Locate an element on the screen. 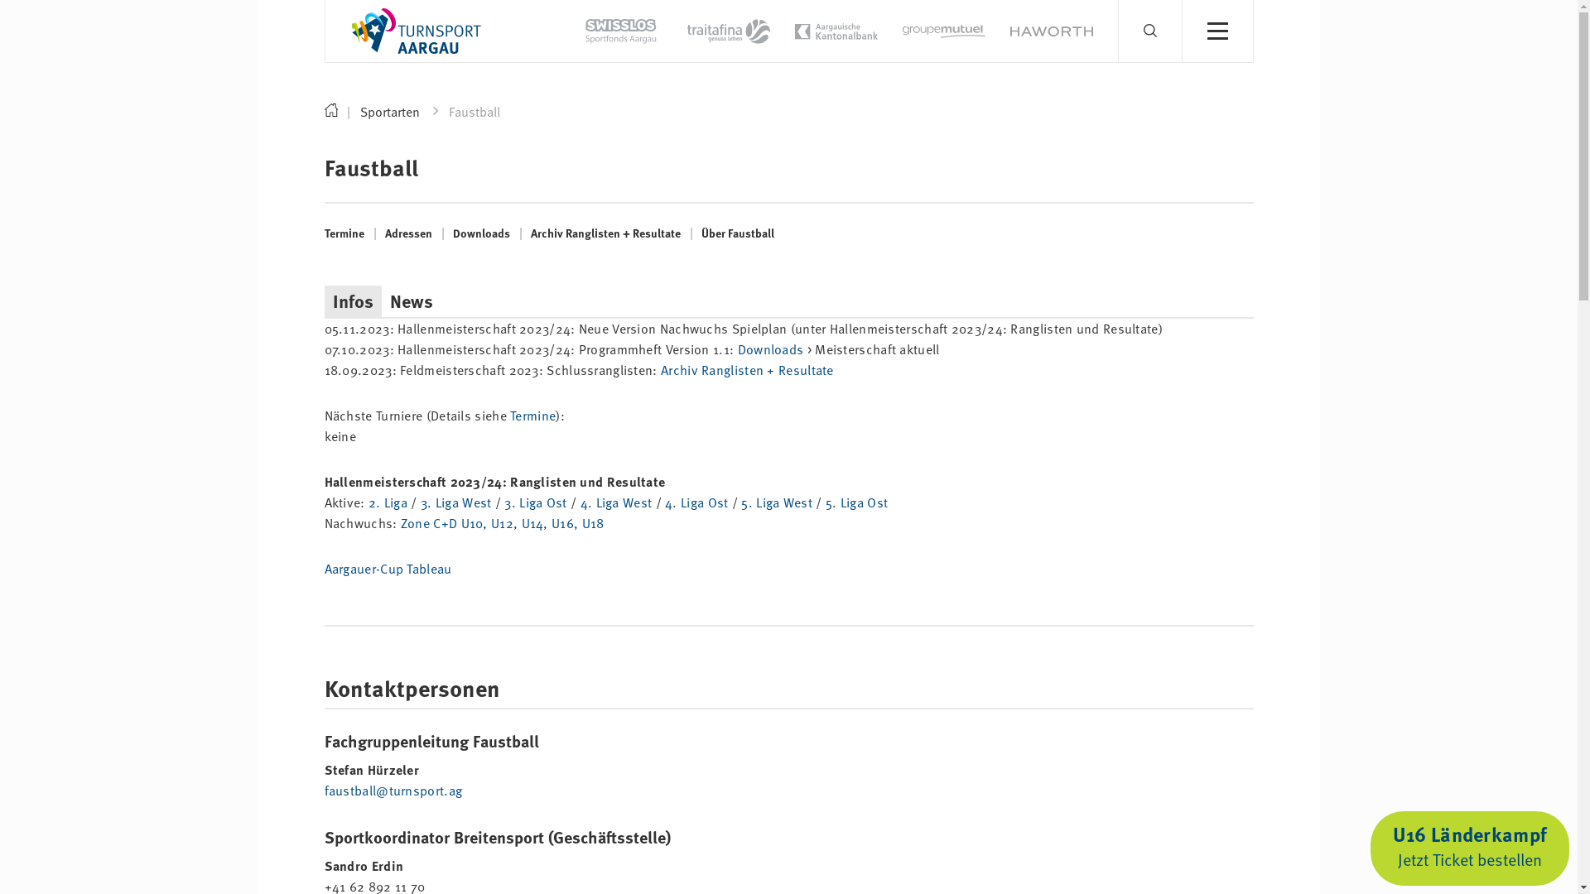  Downloads is located at coordinates (482, 233).